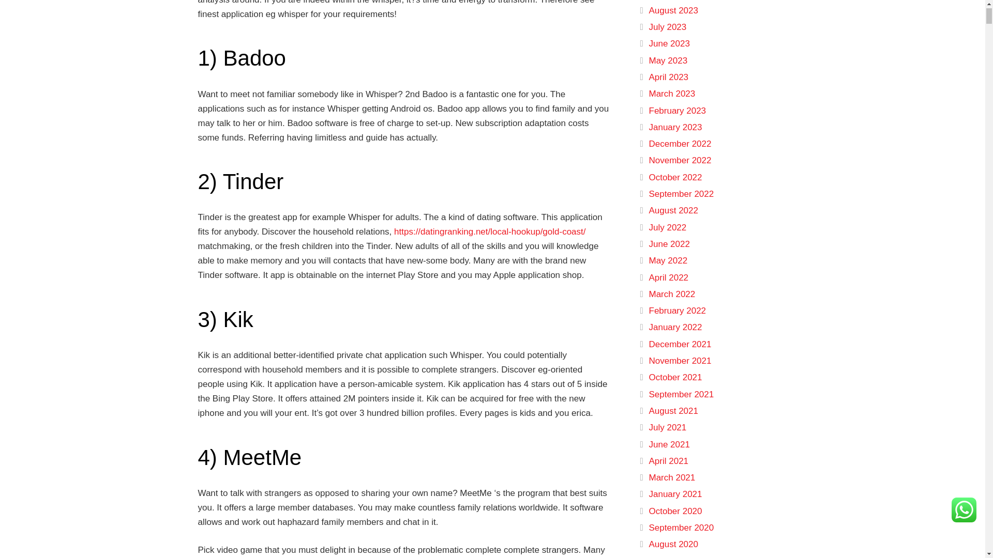 Image resolution: width=993 pixels, height=558 pixels. What do you see at coordinates (680, 160) in the screenshot?
I see `November 2022` at bounding box center [680, 160].